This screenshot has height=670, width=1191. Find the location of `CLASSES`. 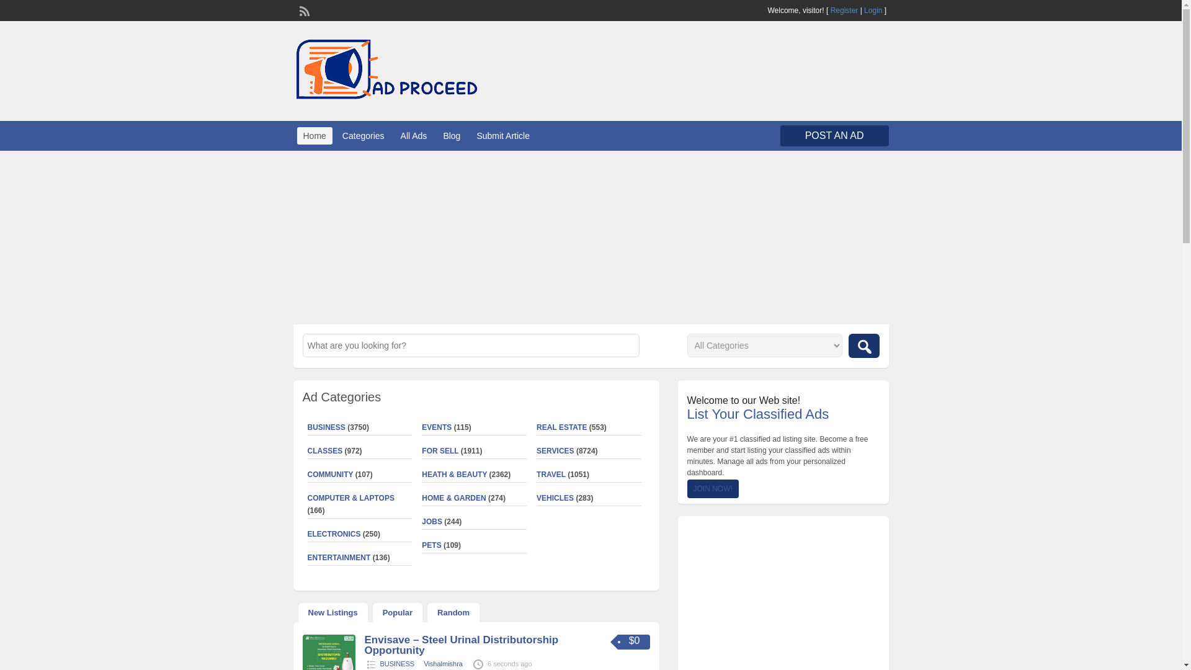

CLASSES is located at coordinates (325, 451).